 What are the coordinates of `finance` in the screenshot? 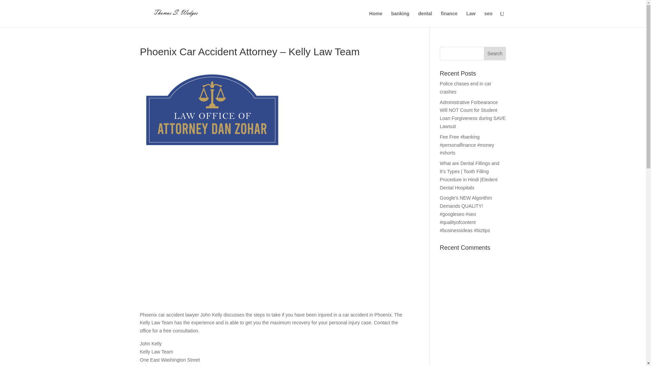 It's located at (449, 19).